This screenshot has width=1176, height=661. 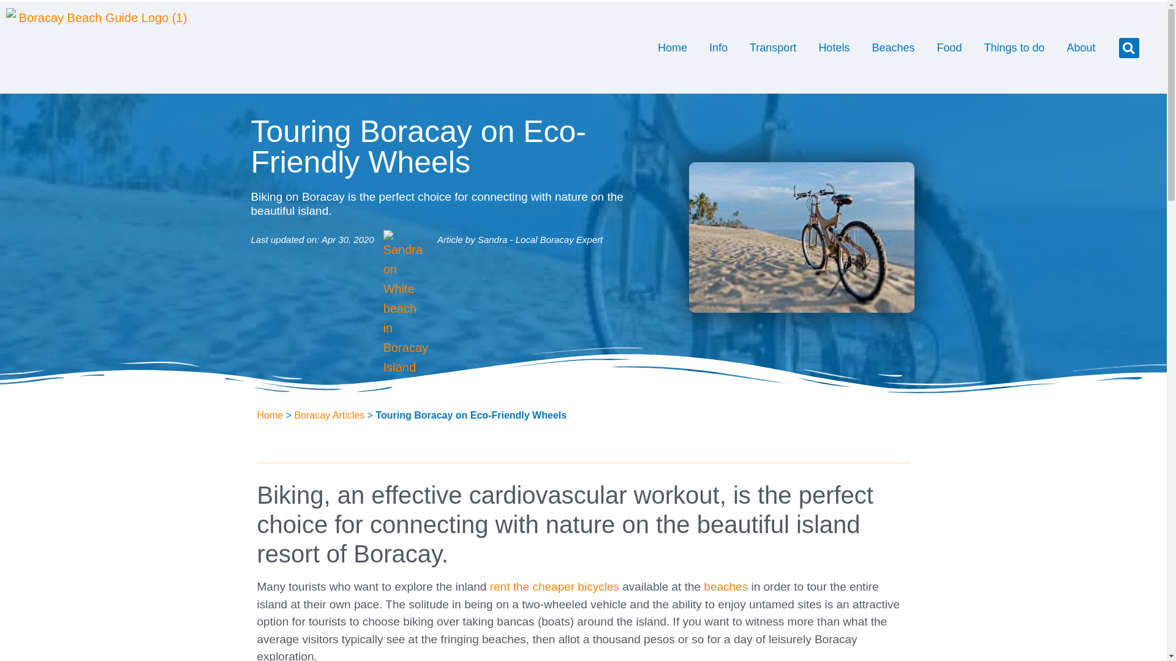 I want to click on About, so click(x=1081, y=47).